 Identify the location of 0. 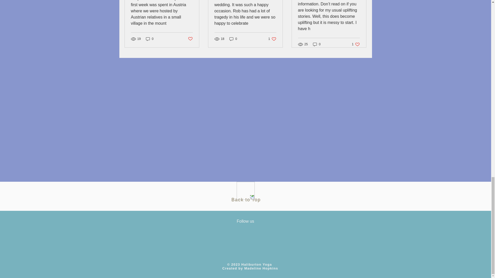
(317, 44).